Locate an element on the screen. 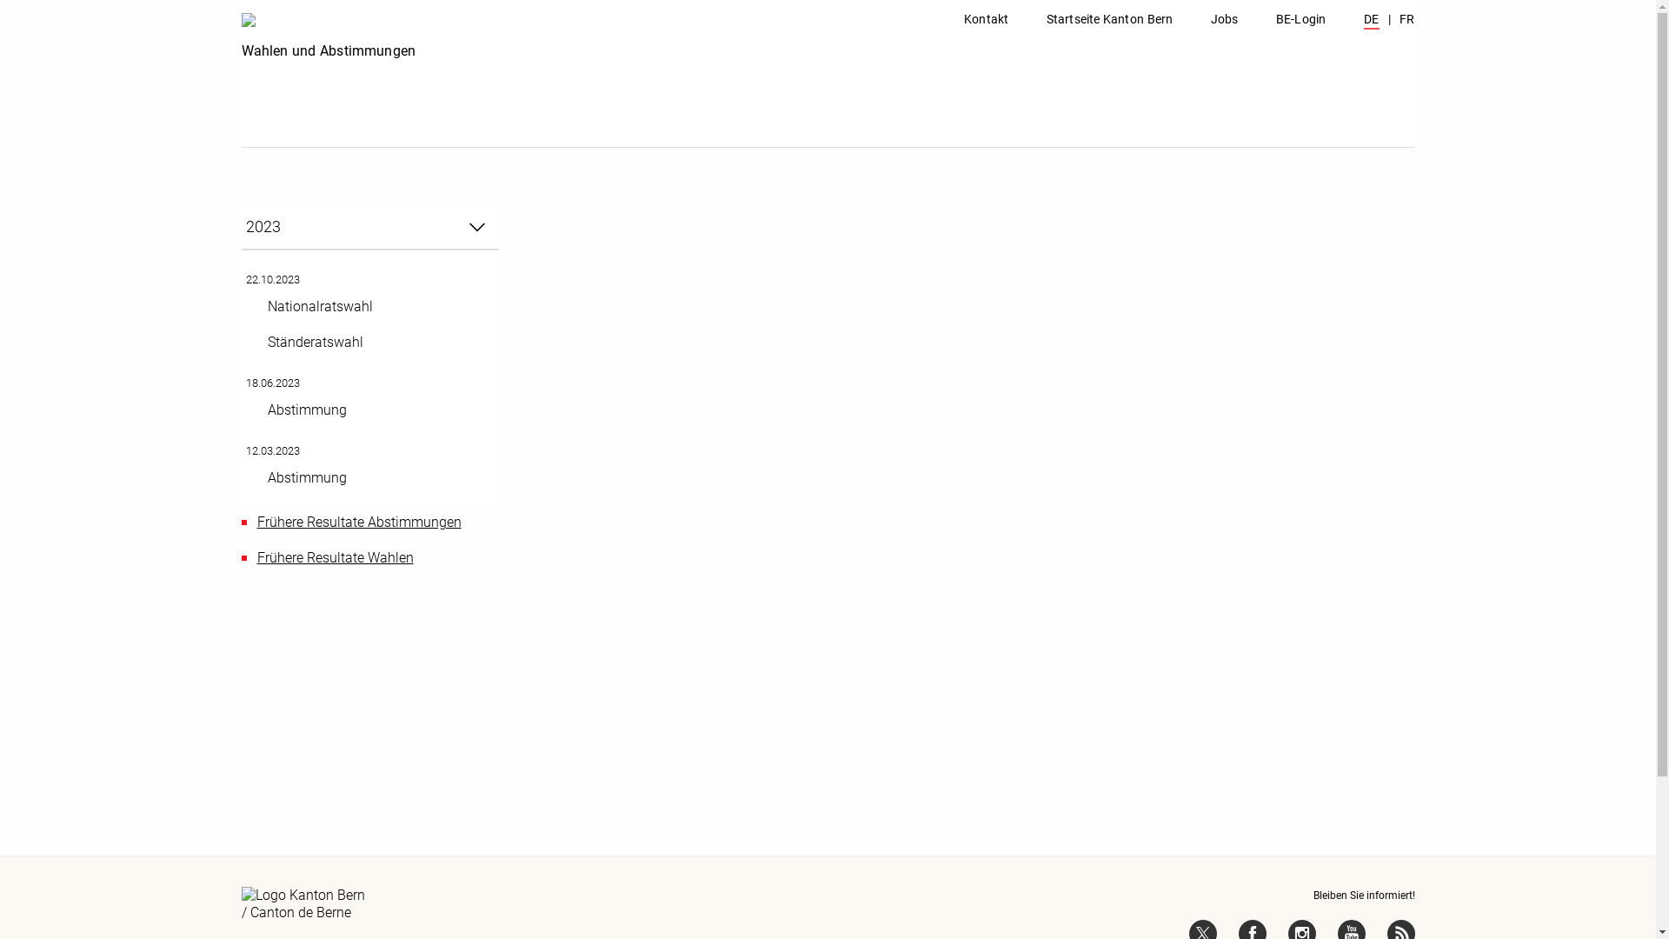 Image resolution: width=1669 pixels, height=939 pixels. Jobs is located at coordinates (1225, 18).